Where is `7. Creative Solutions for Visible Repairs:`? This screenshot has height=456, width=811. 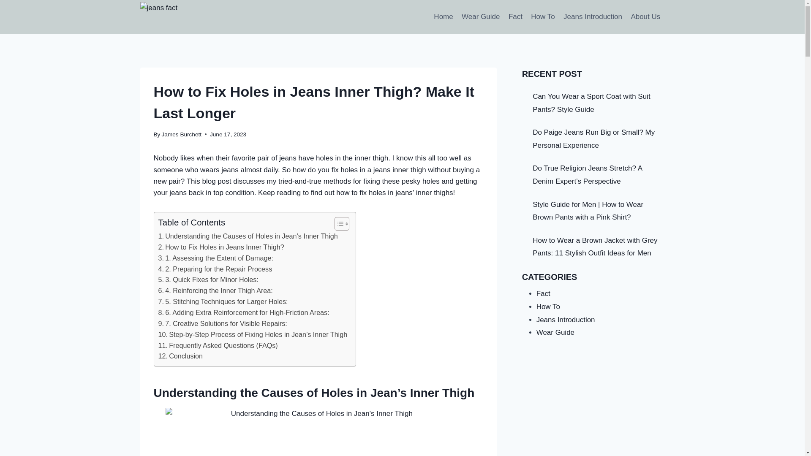
7. Creative Solutions for Visible Repairs: is located at coordinates (222, 323).